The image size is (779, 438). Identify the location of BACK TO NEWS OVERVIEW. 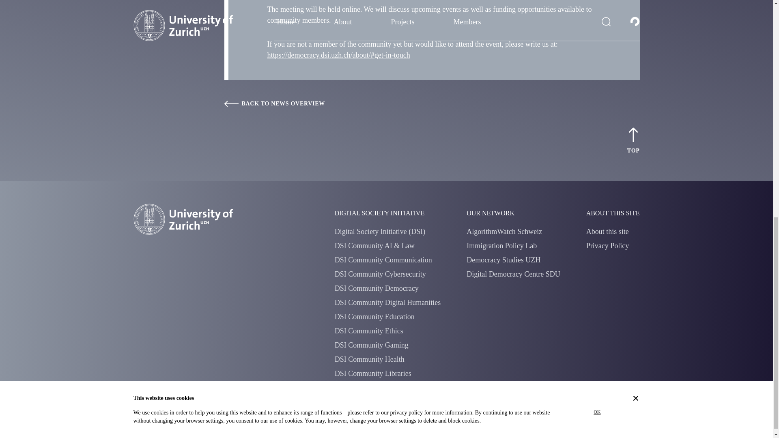
(432, 104).